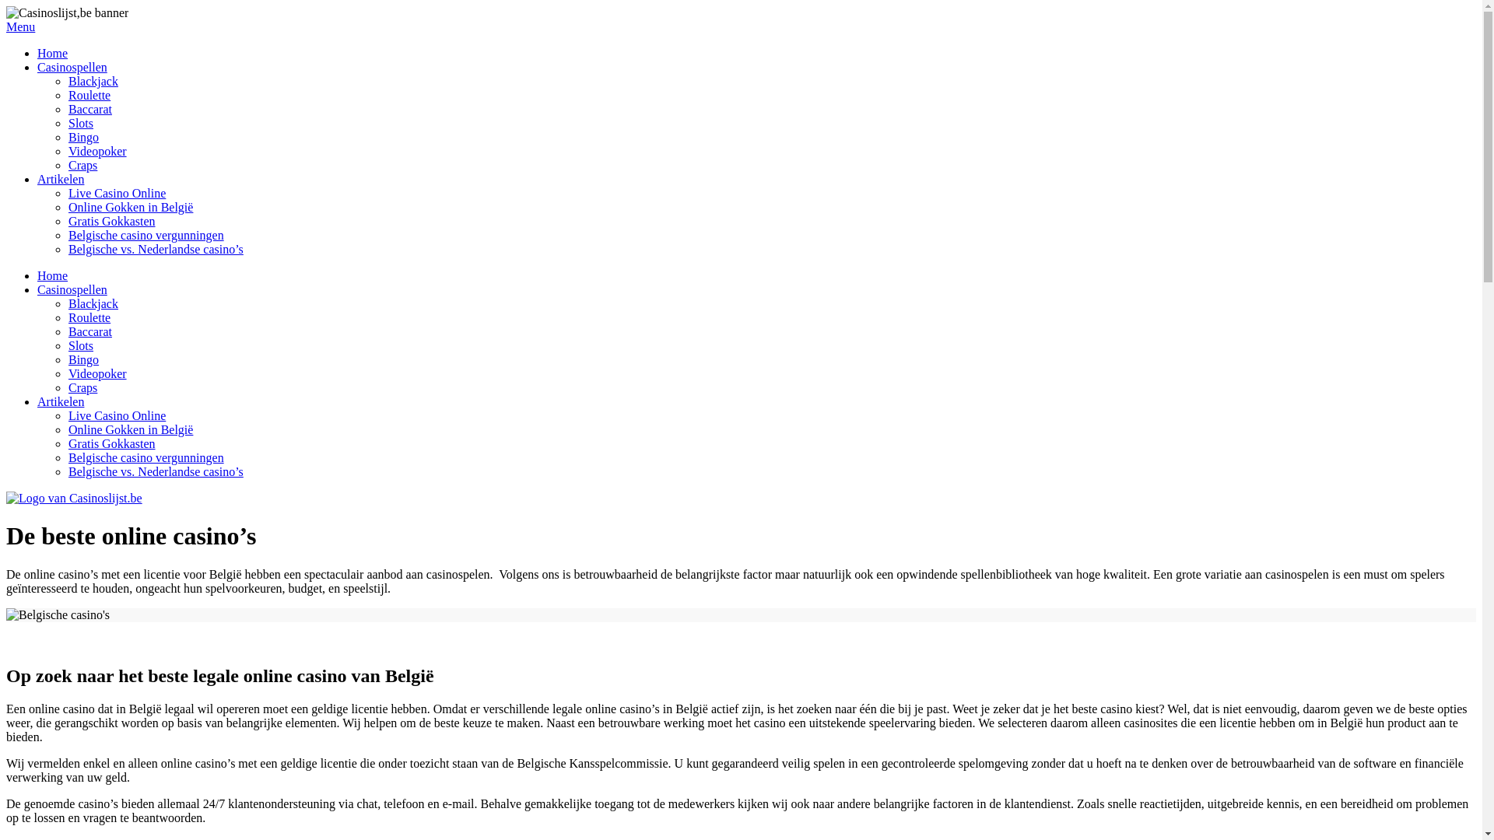  What do you see at coordinates (93, 81) in the screenshot?
I see `Blackjack` at bounding box center [93, 81].